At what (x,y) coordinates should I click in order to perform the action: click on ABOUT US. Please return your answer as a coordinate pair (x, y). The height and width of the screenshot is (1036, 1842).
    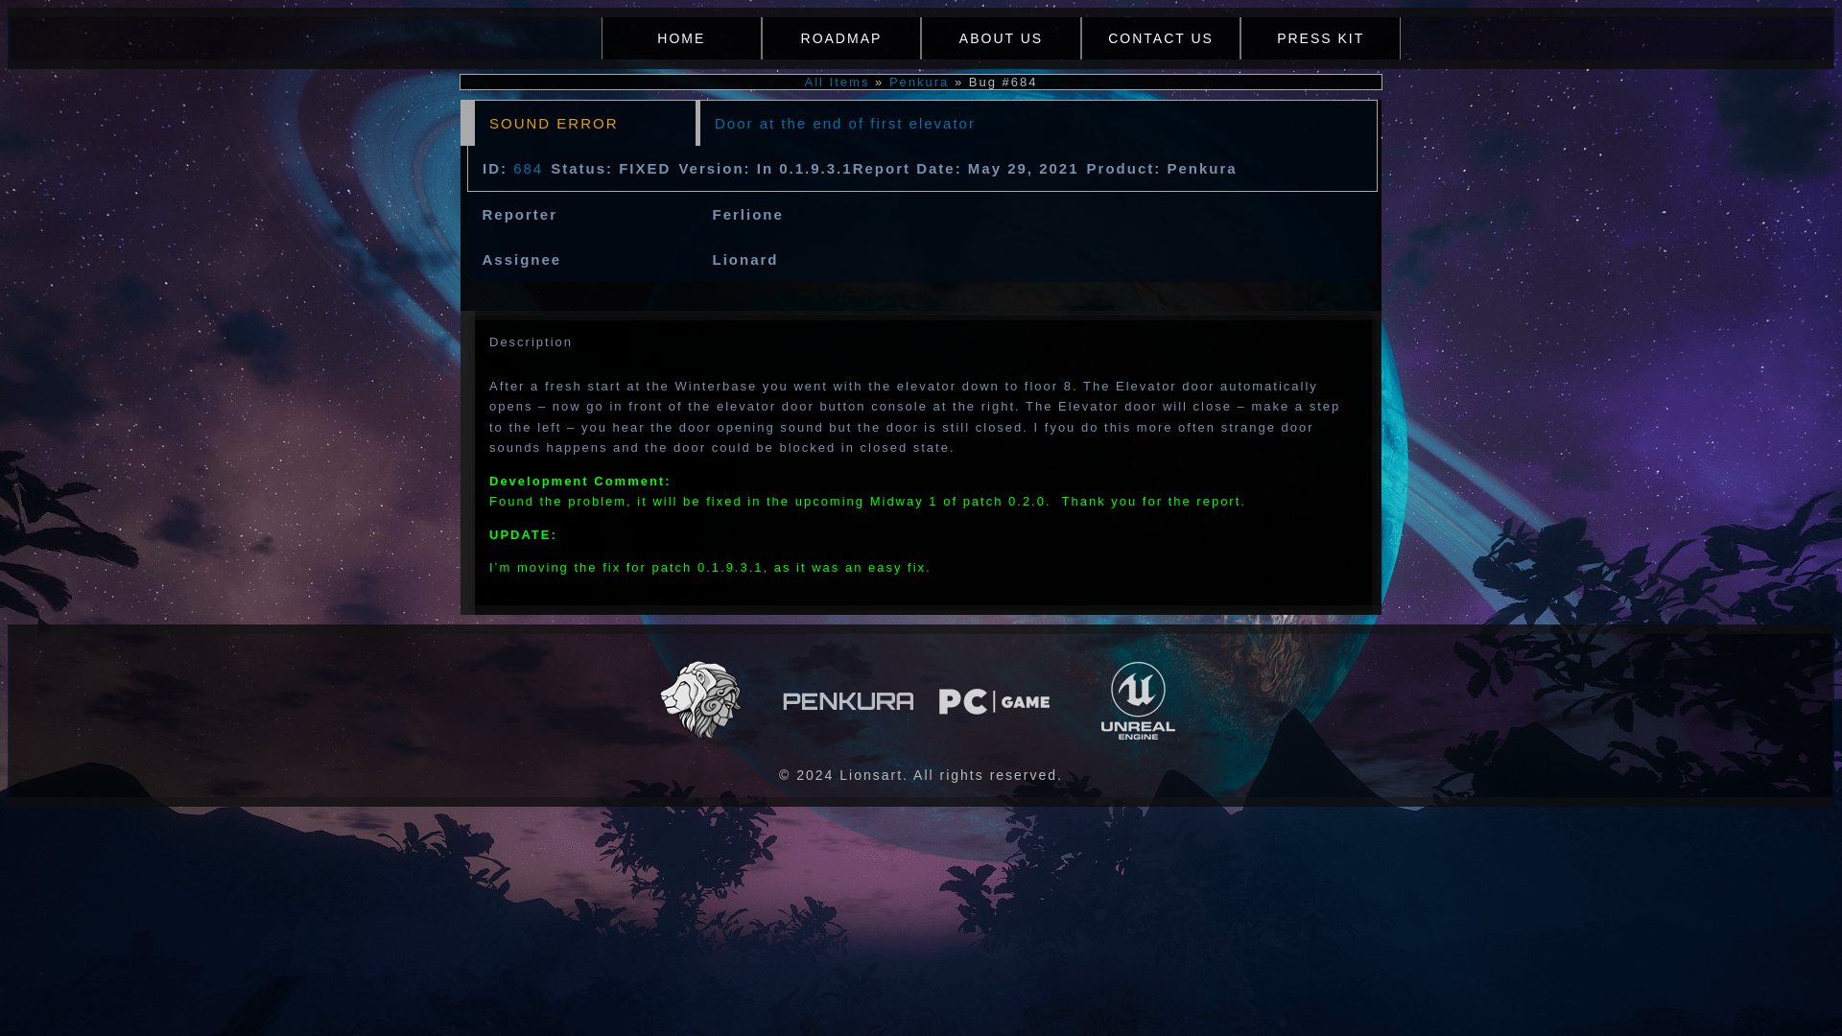
    Looking at the image, I should click on (1002, 38).